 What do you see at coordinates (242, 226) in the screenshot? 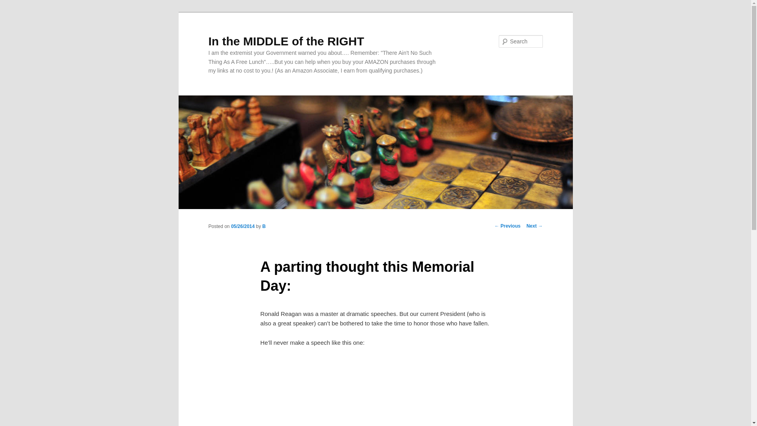
I see `22:01` at bounding box center [242, 226].